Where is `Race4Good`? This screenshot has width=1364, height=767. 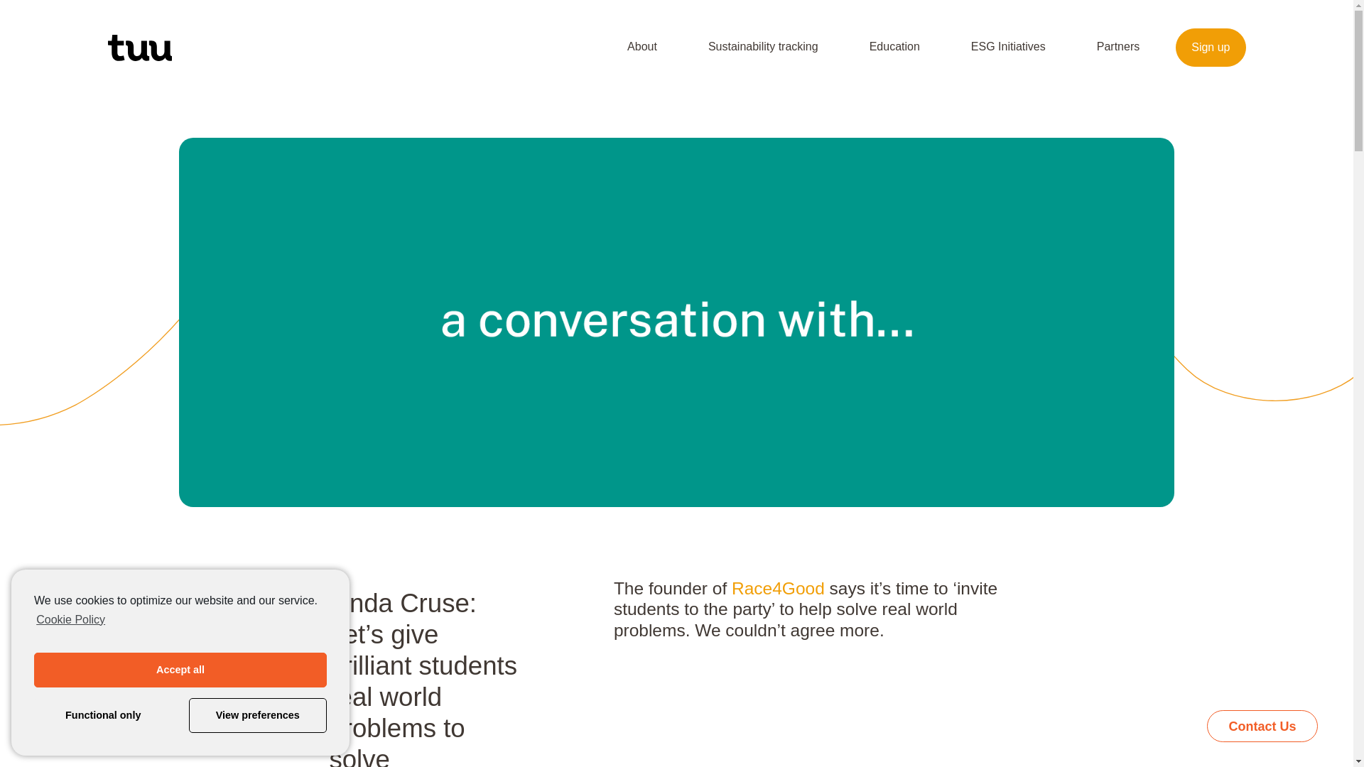
Race4Good is located at coordinates (778, 588).